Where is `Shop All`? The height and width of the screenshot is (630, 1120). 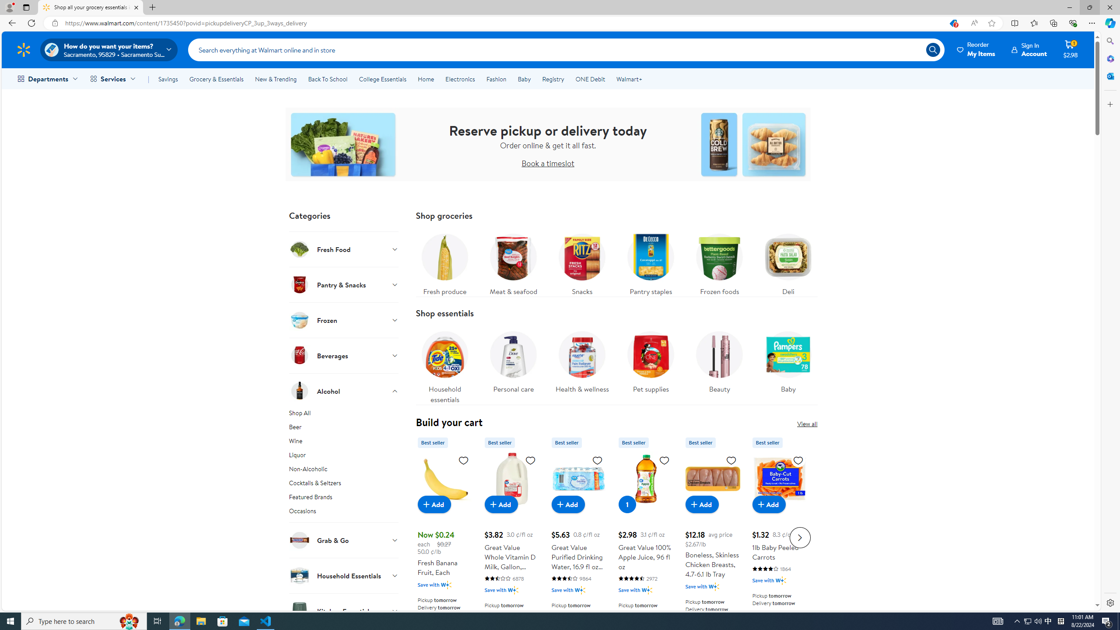 Shop All is located at coordinates (344, 415).